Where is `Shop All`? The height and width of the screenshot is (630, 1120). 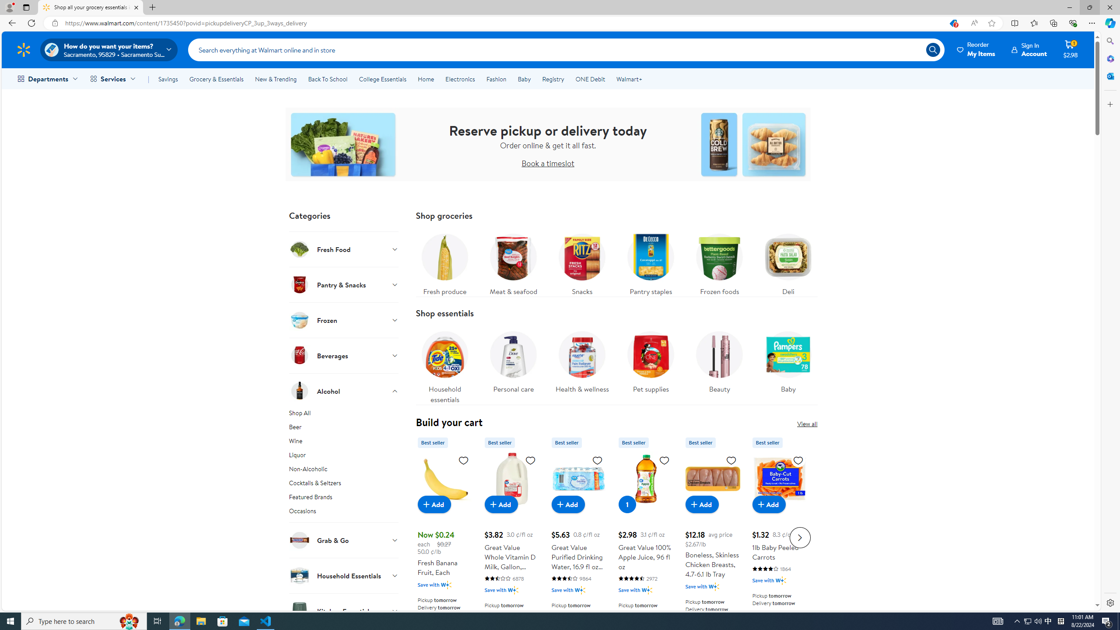 Shop All is located at coordinates (344, 415).